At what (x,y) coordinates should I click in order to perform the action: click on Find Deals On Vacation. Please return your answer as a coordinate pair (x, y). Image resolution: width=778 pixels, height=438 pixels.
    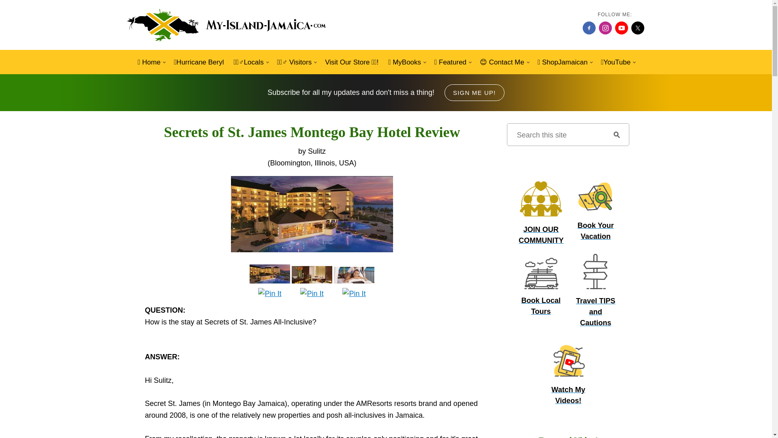
    Looking at the image, I should click on (596, 196).